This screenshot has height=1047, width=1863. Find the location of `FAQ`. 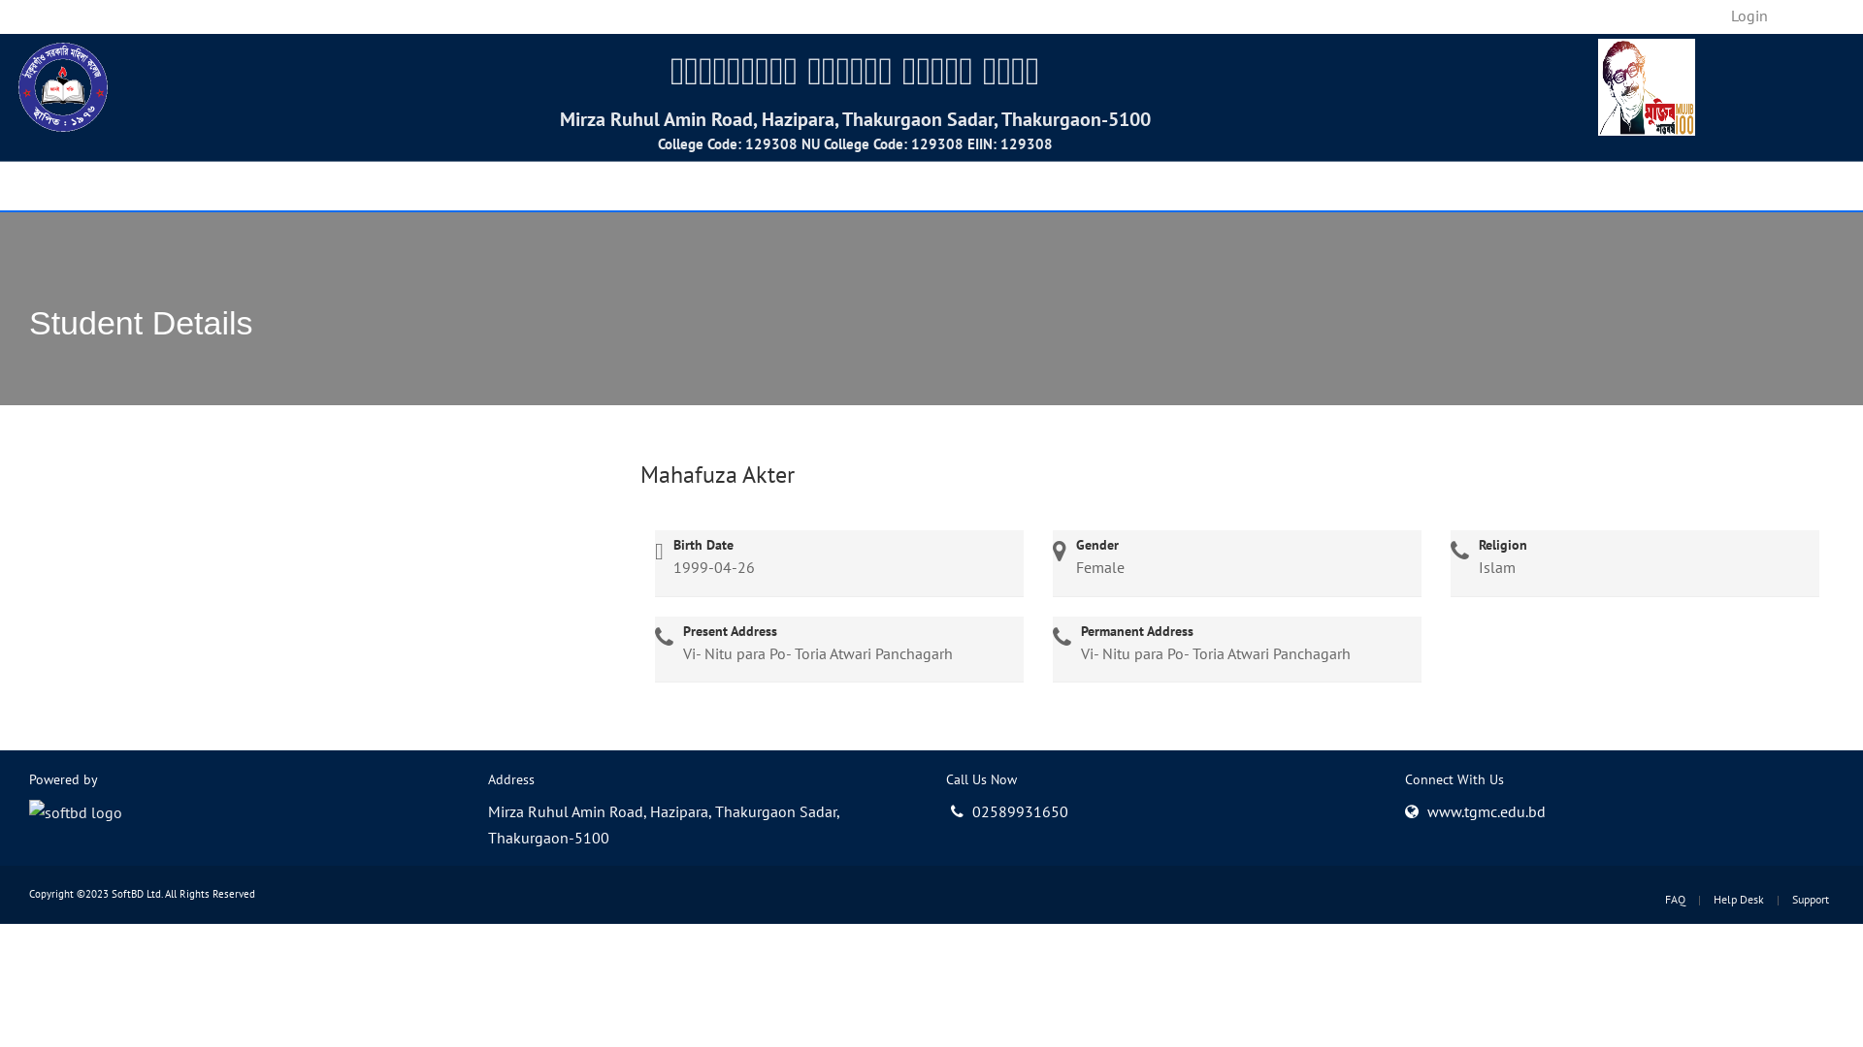

FAQ is located at coordinates (1675, 900).